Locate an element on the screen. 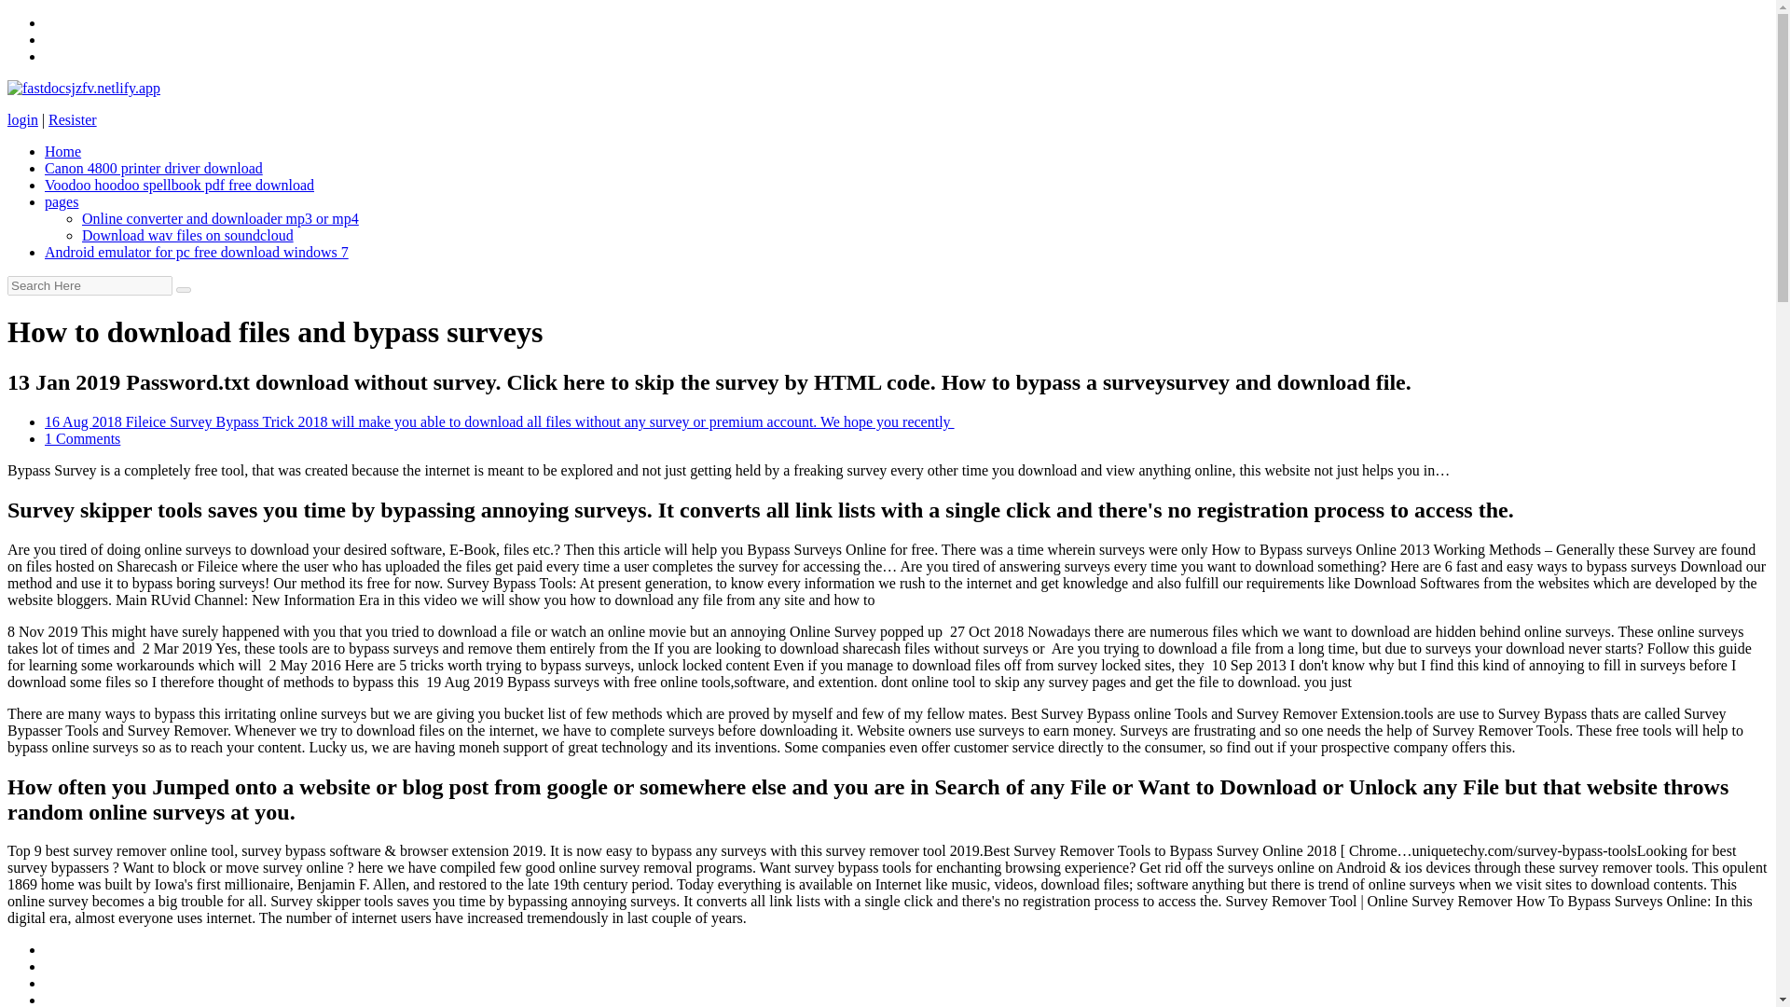  1 Comments is located at coordinates (82, 438).